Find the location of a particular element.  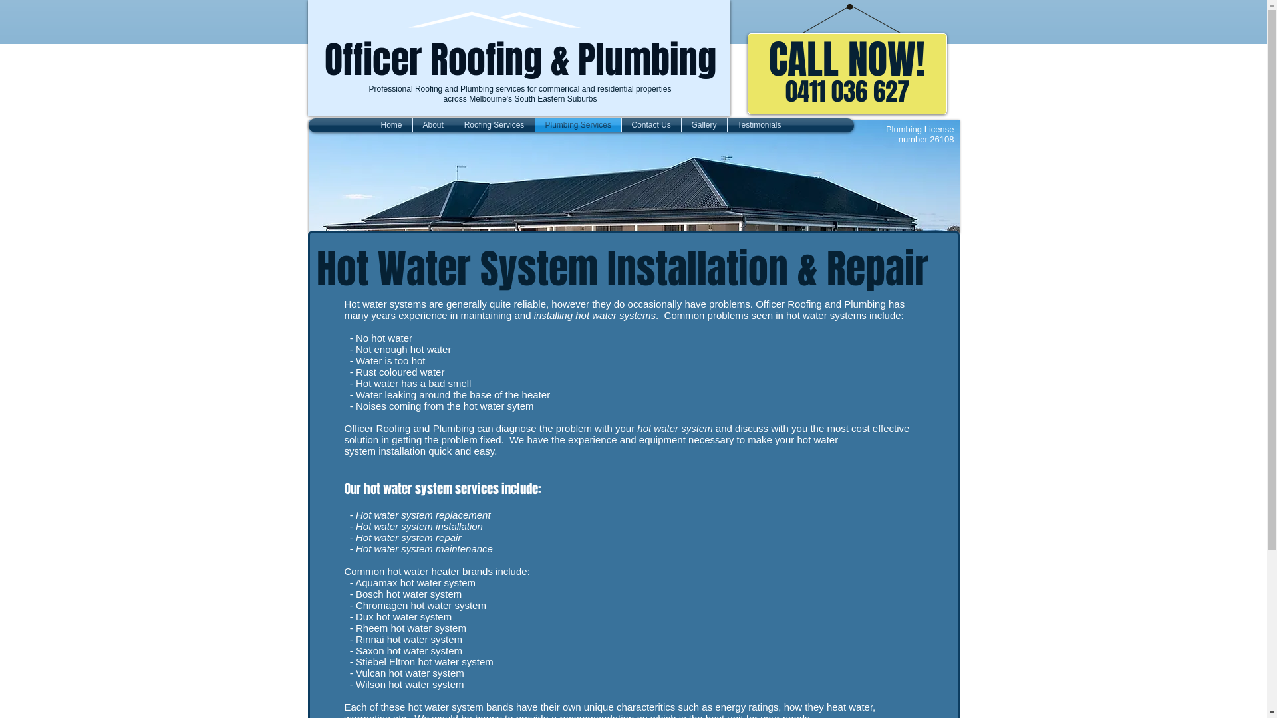

Plumbing Services is located at coordinates (577, 125).